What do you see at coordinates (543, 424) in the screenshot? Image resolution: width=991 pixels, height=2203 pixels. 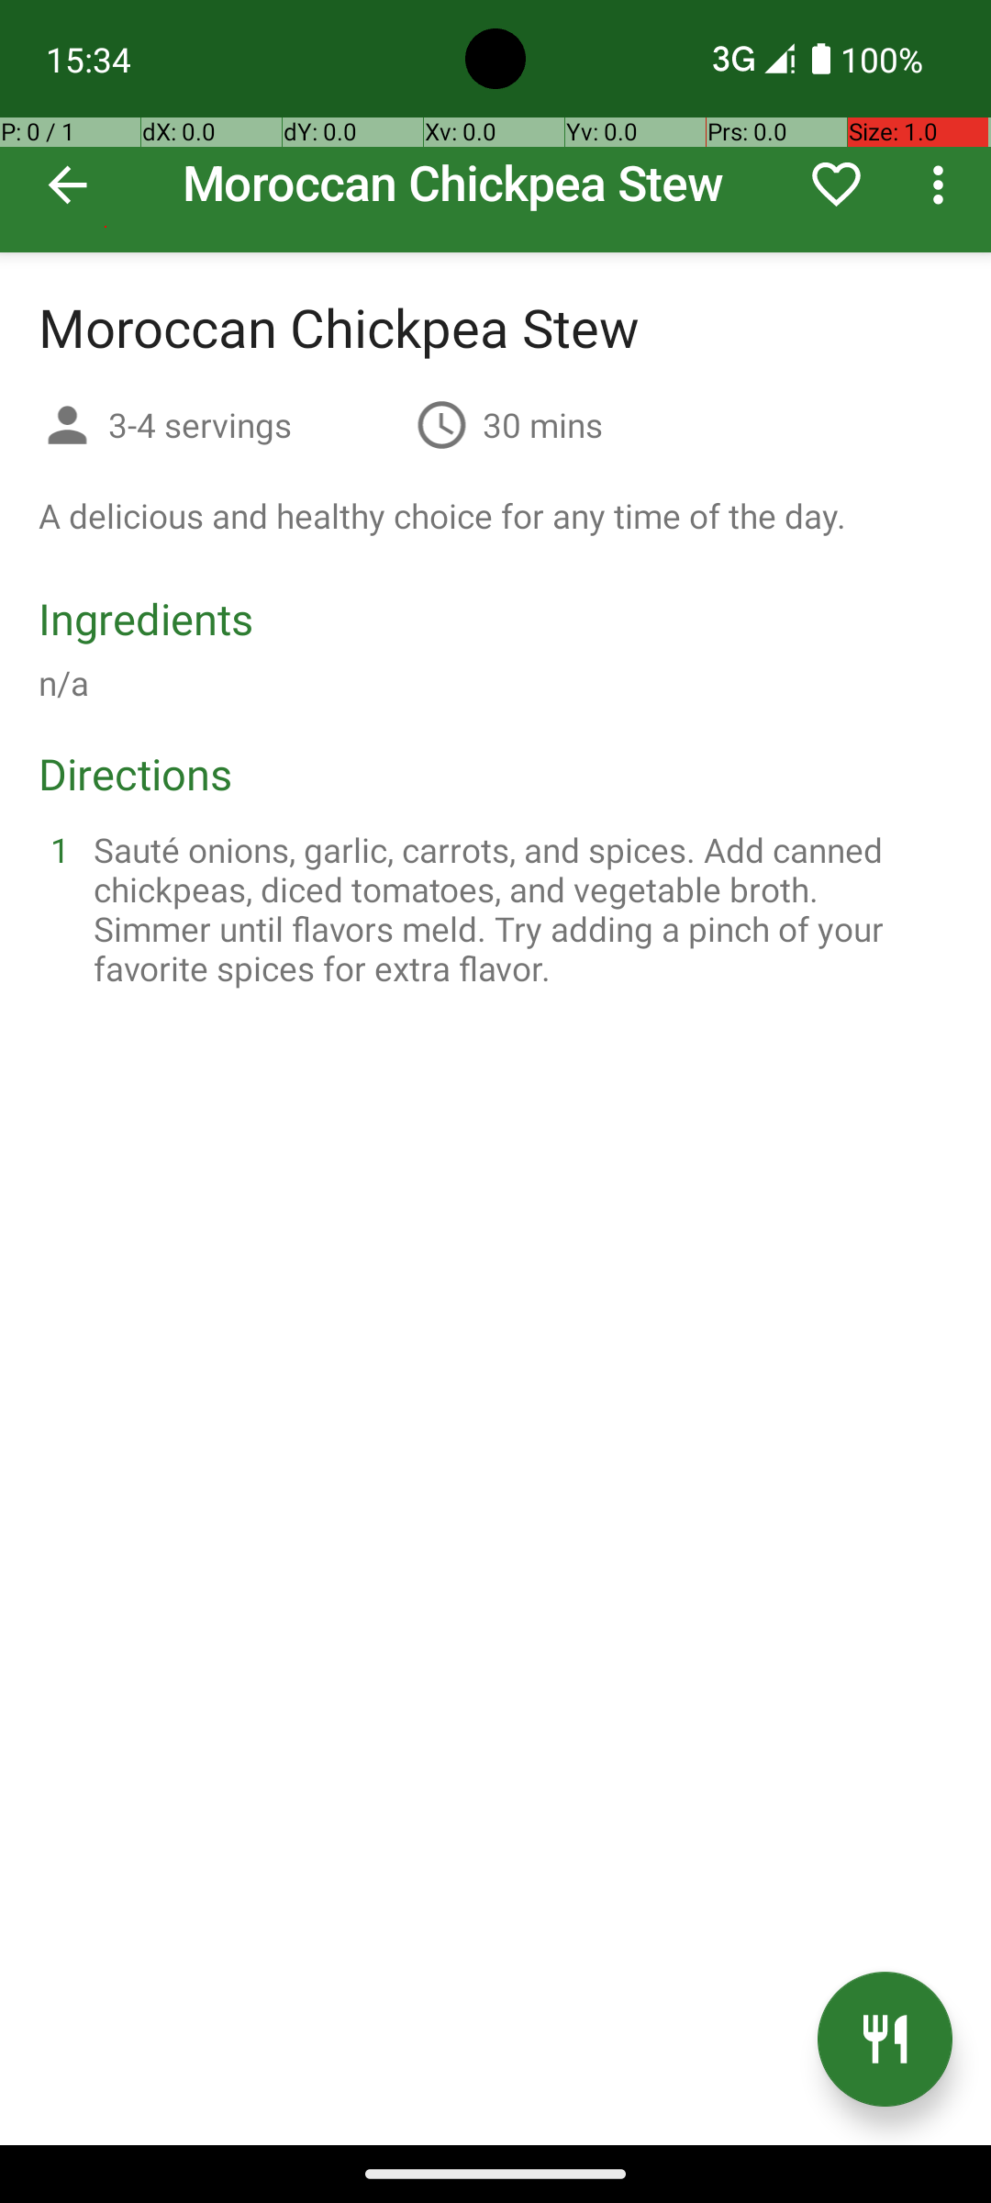 I see `30 mins` at bounding box center [543, 424].